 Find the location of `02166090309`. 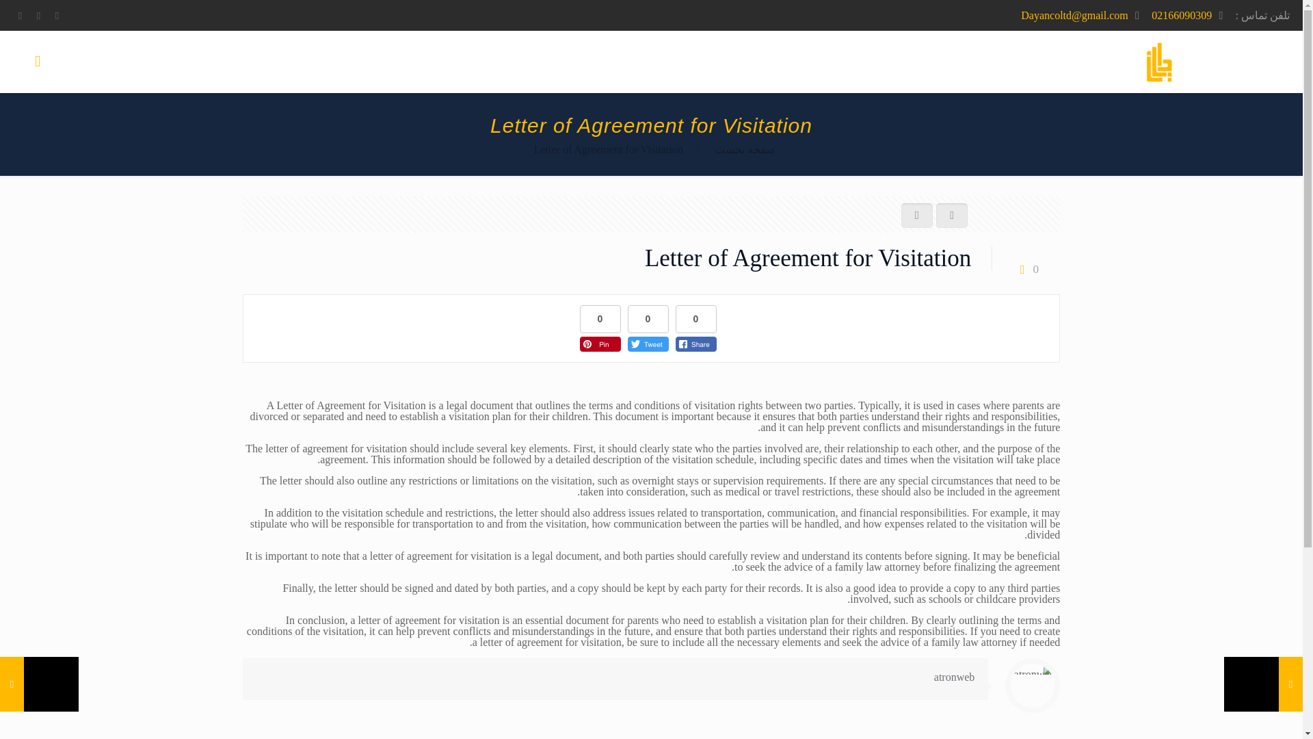

02166090309 is located at coordinates (1182, 15).